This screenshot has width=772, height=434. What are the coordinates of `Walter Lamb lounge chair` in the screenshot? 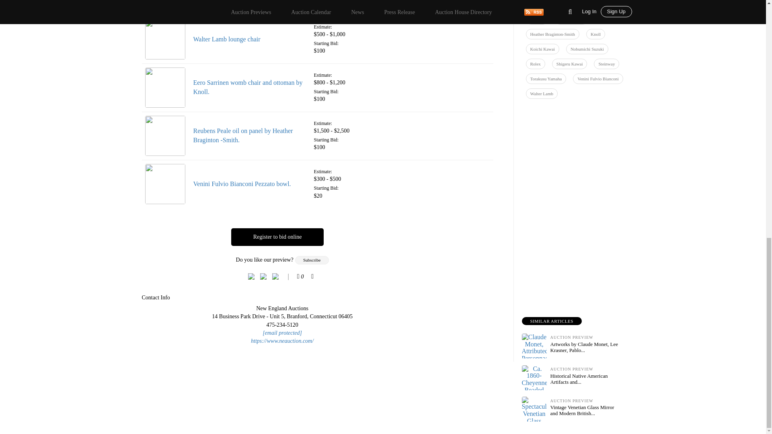 It's located at (227, 39).